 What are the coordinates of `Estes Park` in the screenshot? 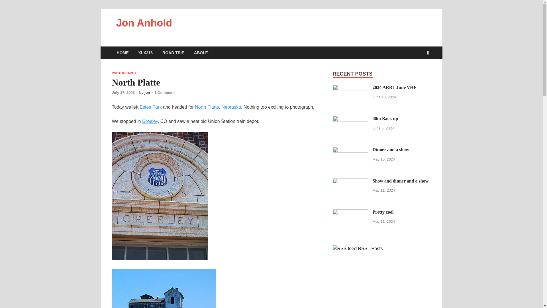 It's located at (150, 107).